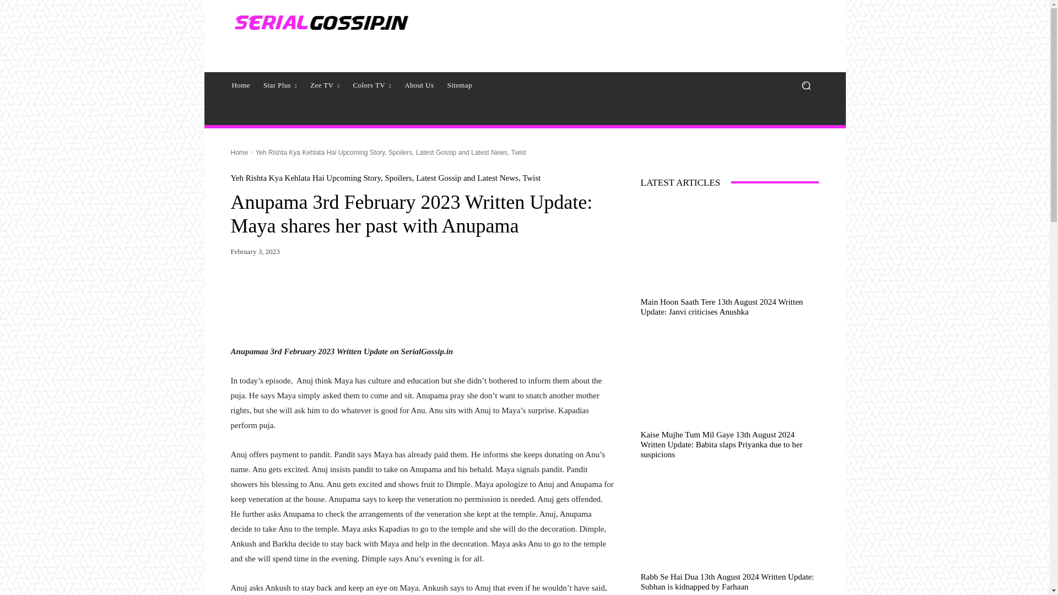  What do you see at coordinates (419, 85) in the screenshot?
I see `About Us` at bounding box center [419, 85].